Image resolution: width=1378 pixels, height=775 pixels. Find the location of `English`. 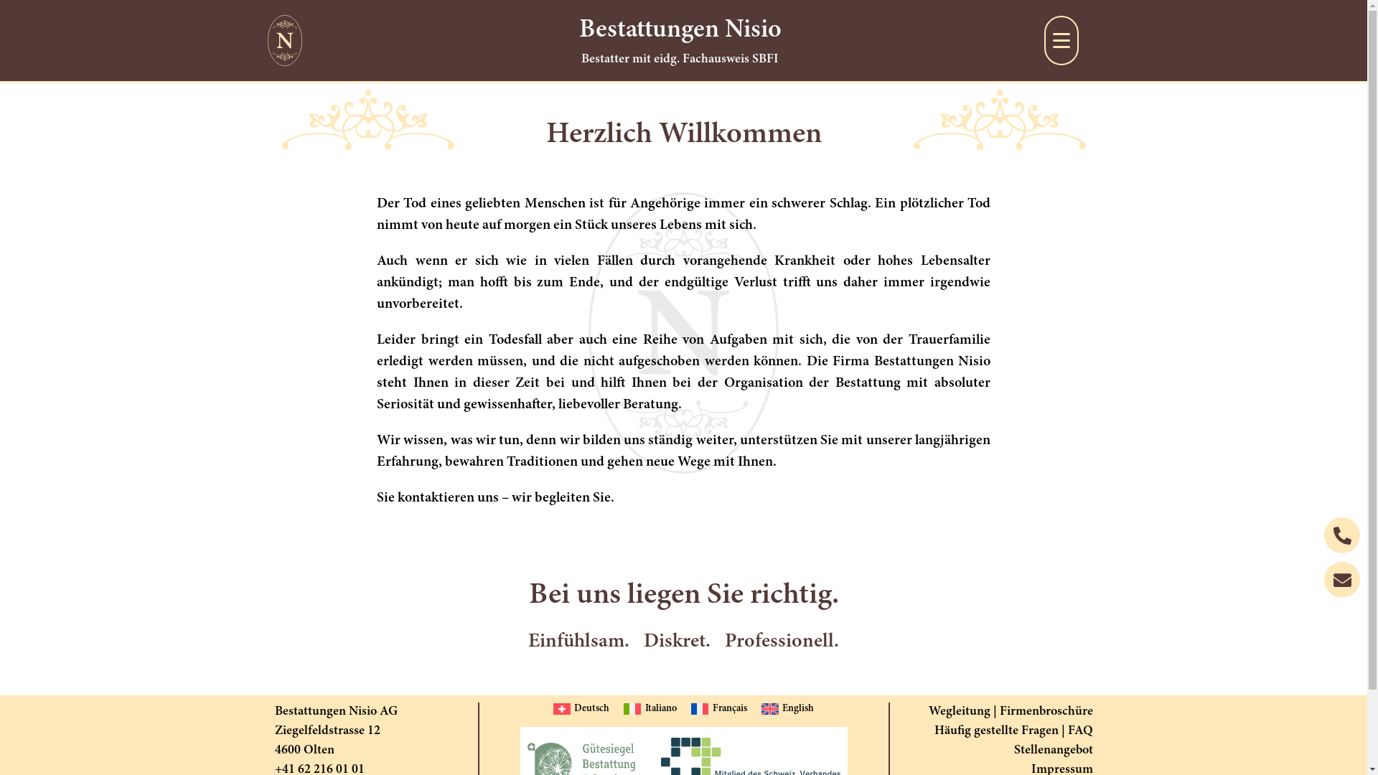

English is located at coordinates (788, 709).